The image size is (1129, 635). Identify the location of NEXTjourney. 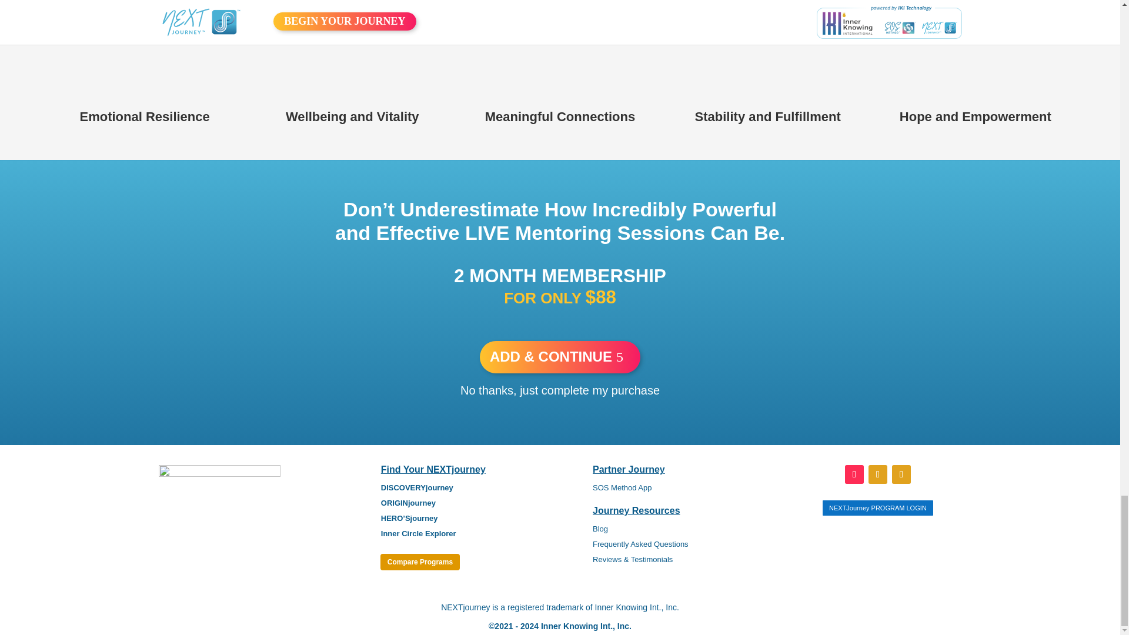
(219, 497).